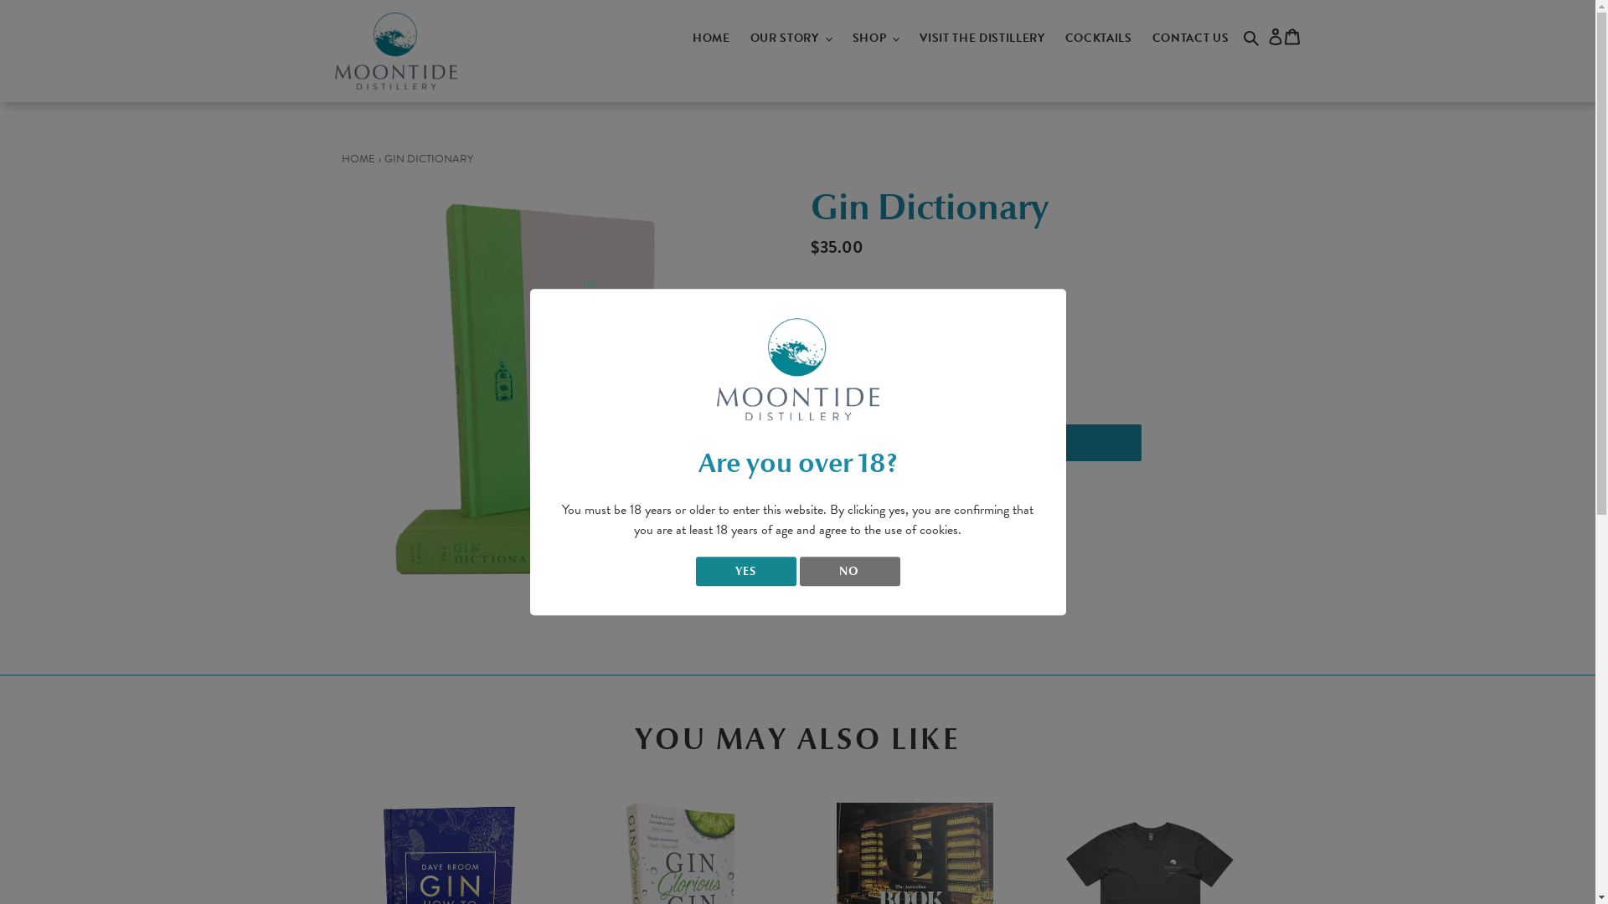 This screenshot has width=1608, height=904. I want to click on NO, so click(849, 571).